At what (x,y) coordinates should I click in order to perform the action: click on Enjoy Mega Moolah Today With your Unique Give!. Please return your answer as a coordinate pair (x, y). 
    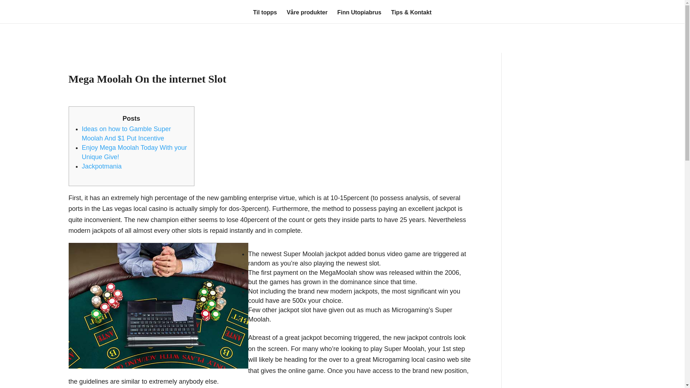
    Looking at the image, I should click on (134, 152).